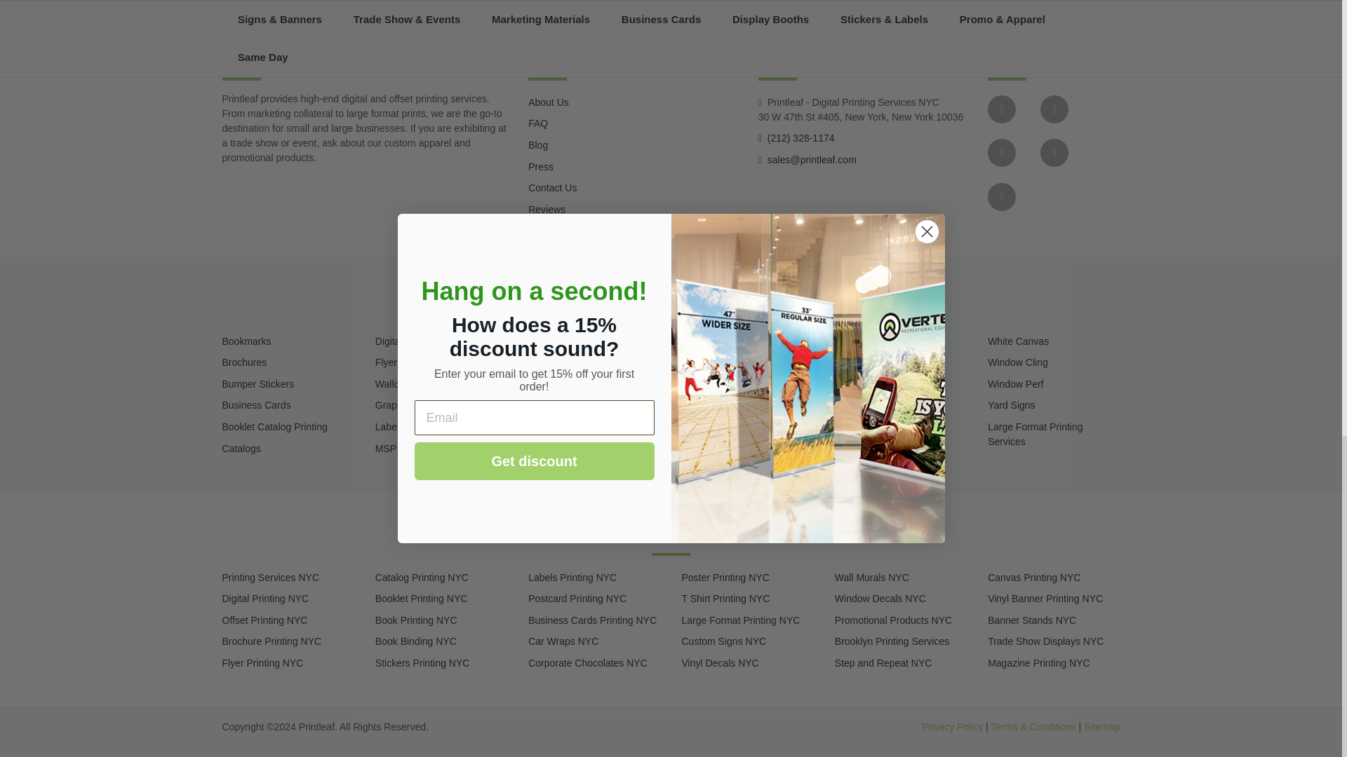 The width and height of the screenshot is (1347, 757). Describe the element at coordinates (1001, 109) in the screenshot. I see `facebook` at that location.